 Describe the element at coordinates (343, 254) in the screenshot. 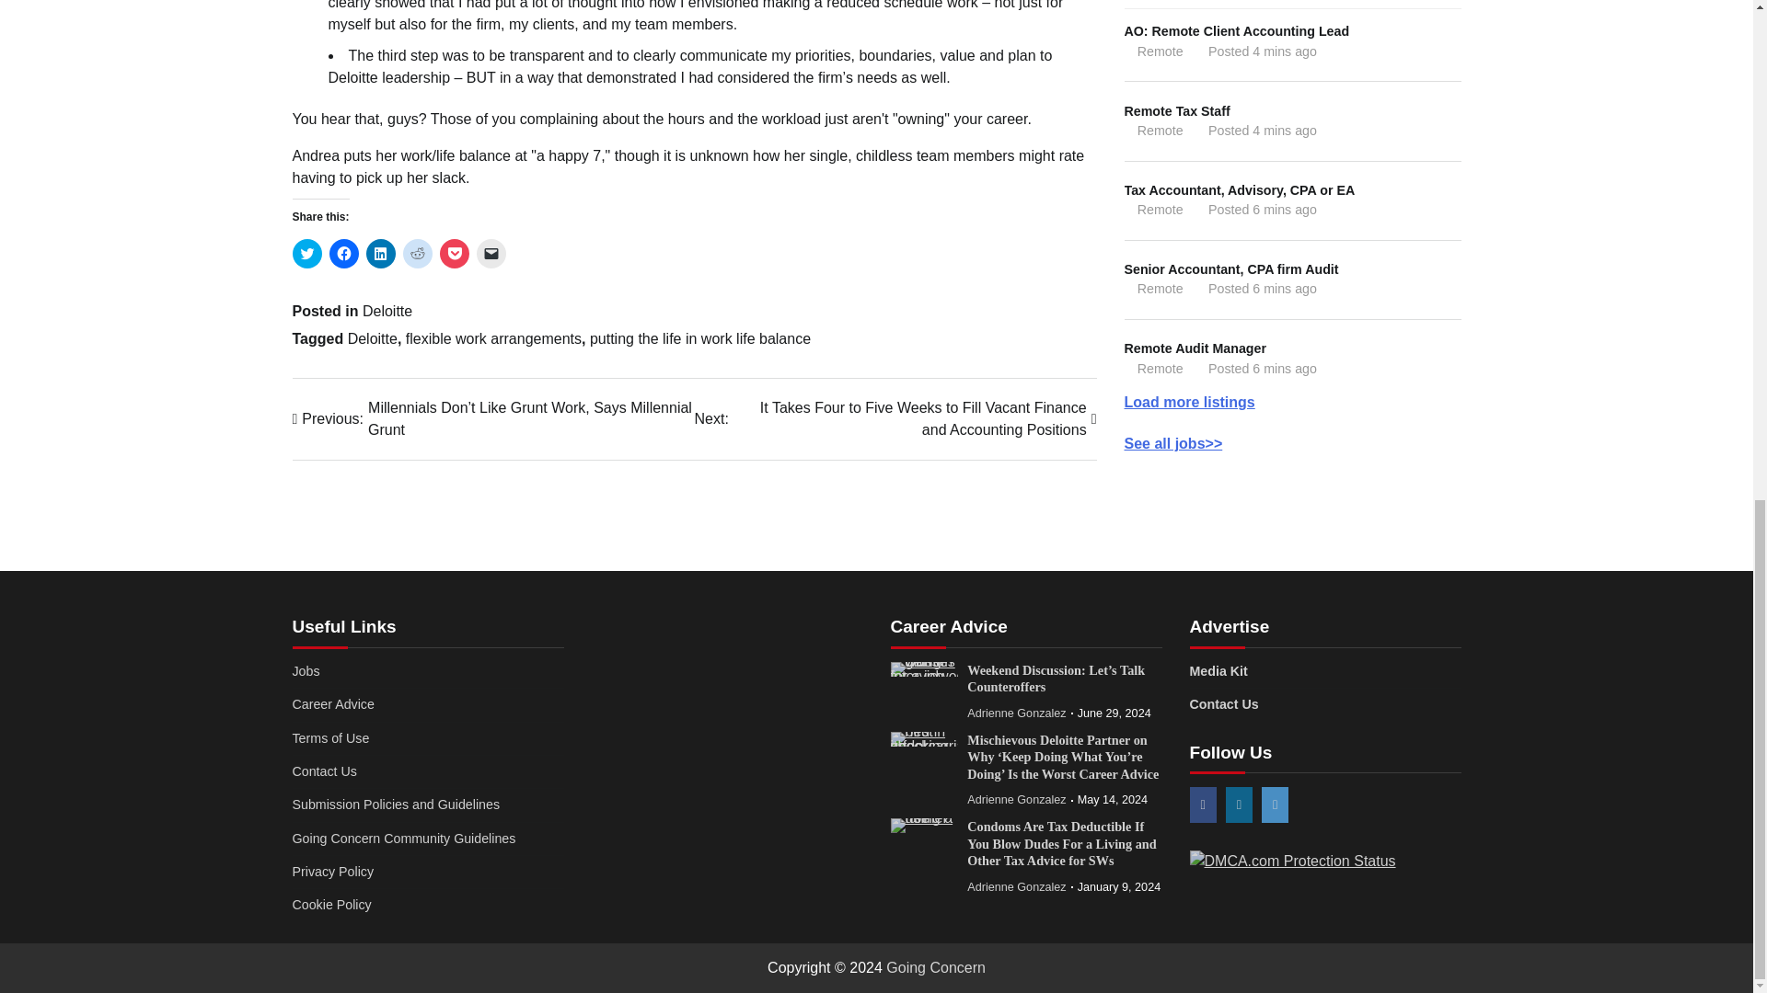

I see `Click to share on Facebook` at that location.